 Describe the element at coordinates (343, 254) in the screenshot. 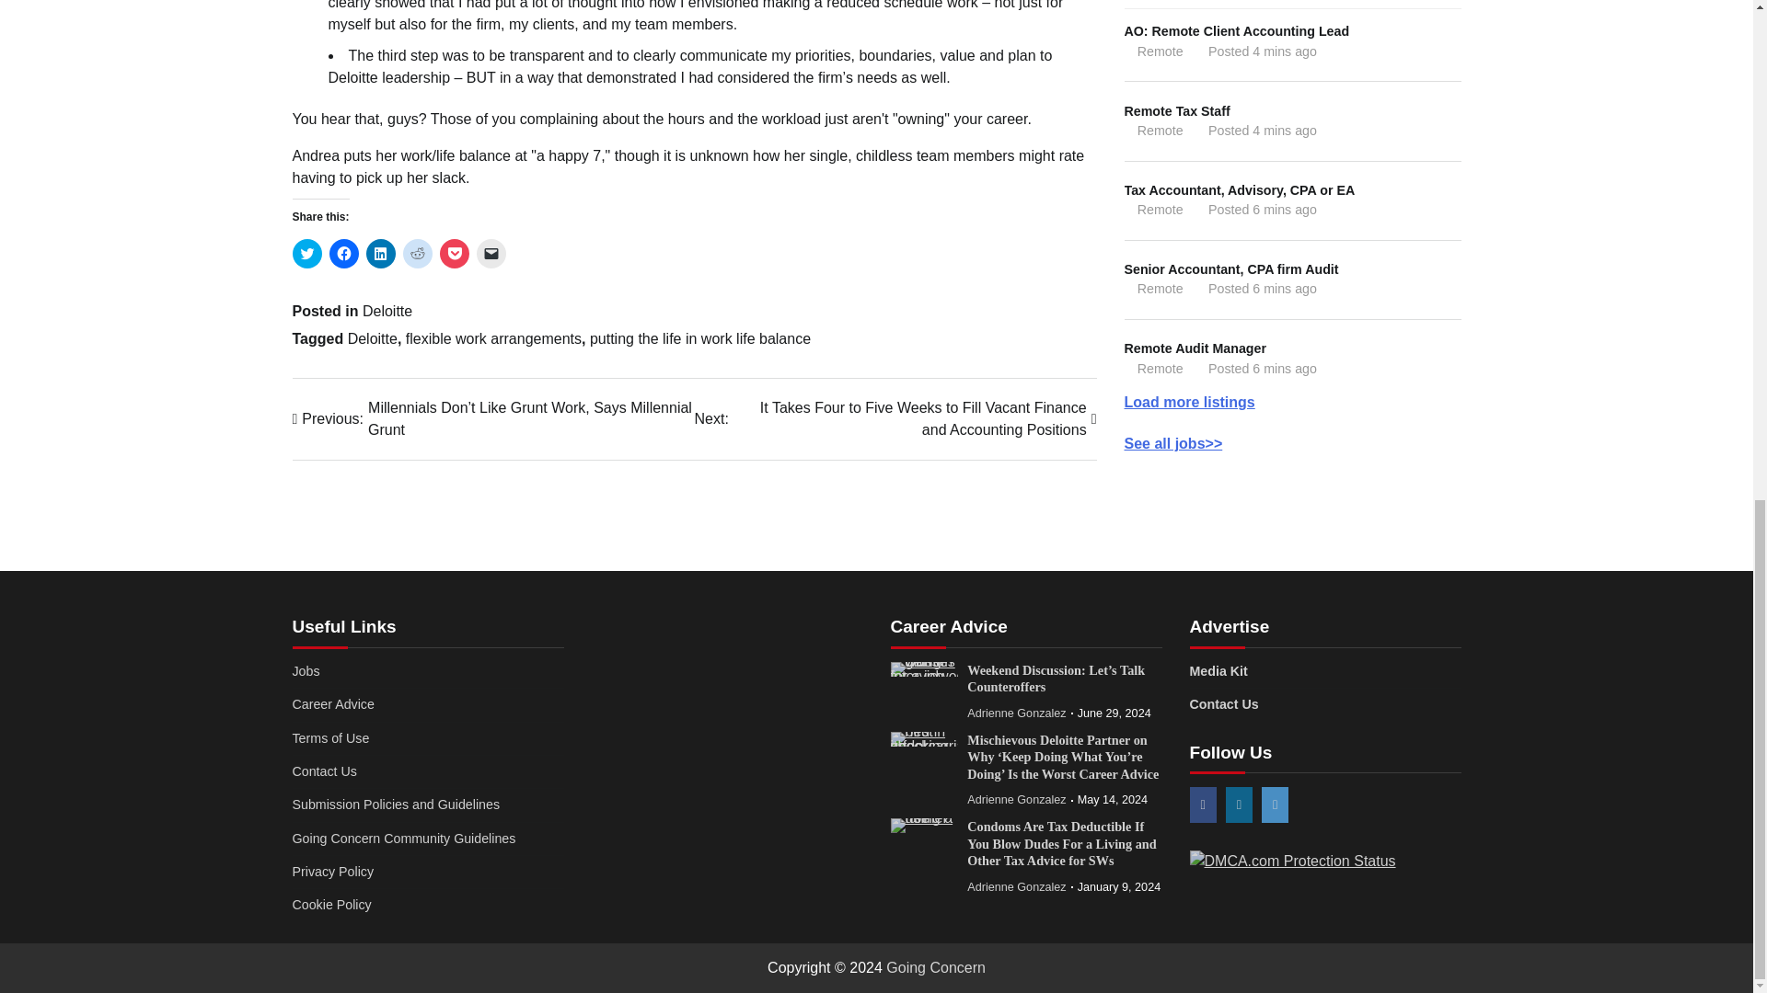

I see `Click to share on Facebook` at that location.